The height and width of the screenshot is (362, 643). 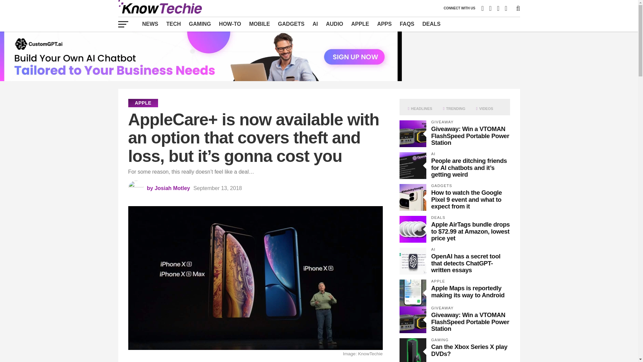 What do you see at coordinates (384, 24) in the screenshot?
I see `APPS` at bounding box center [384, 24].